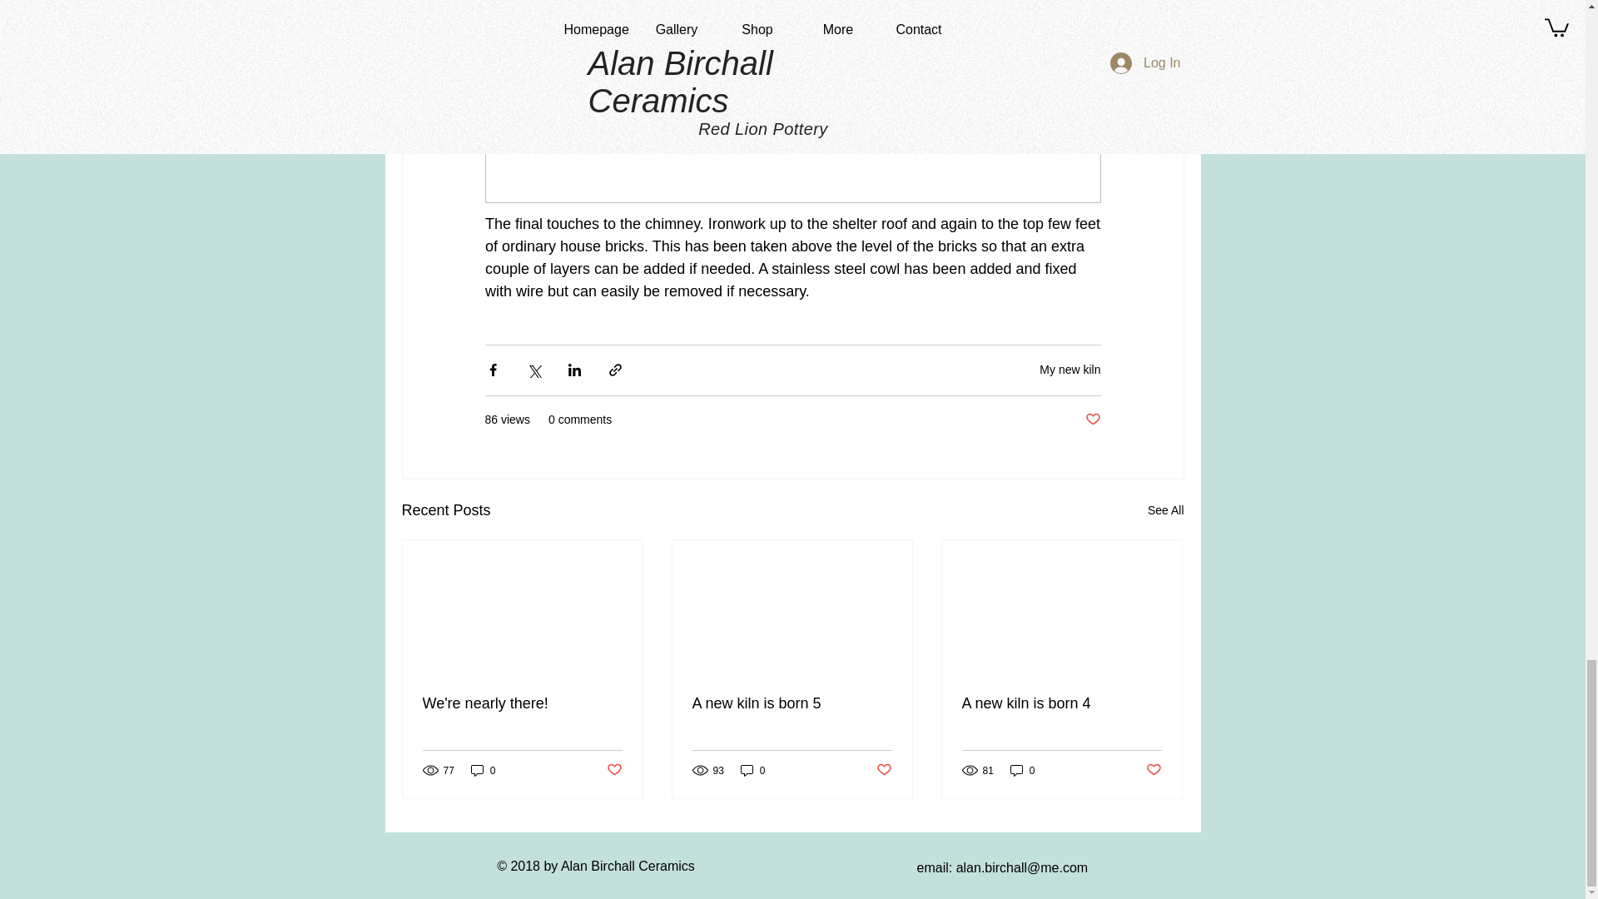  I want to click on My new kiln, so click(1070, 370).